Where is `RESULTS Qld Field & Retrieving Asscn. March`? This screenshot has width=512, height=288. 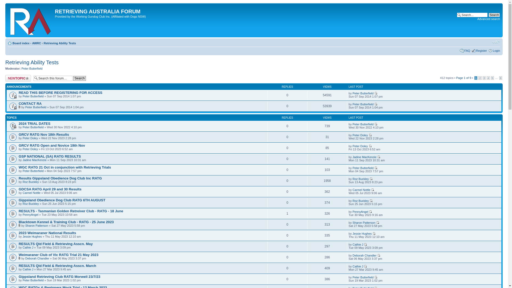 RESULTS Qld Field & Retrieving Asscn. March is located at coordinates (58, 266).